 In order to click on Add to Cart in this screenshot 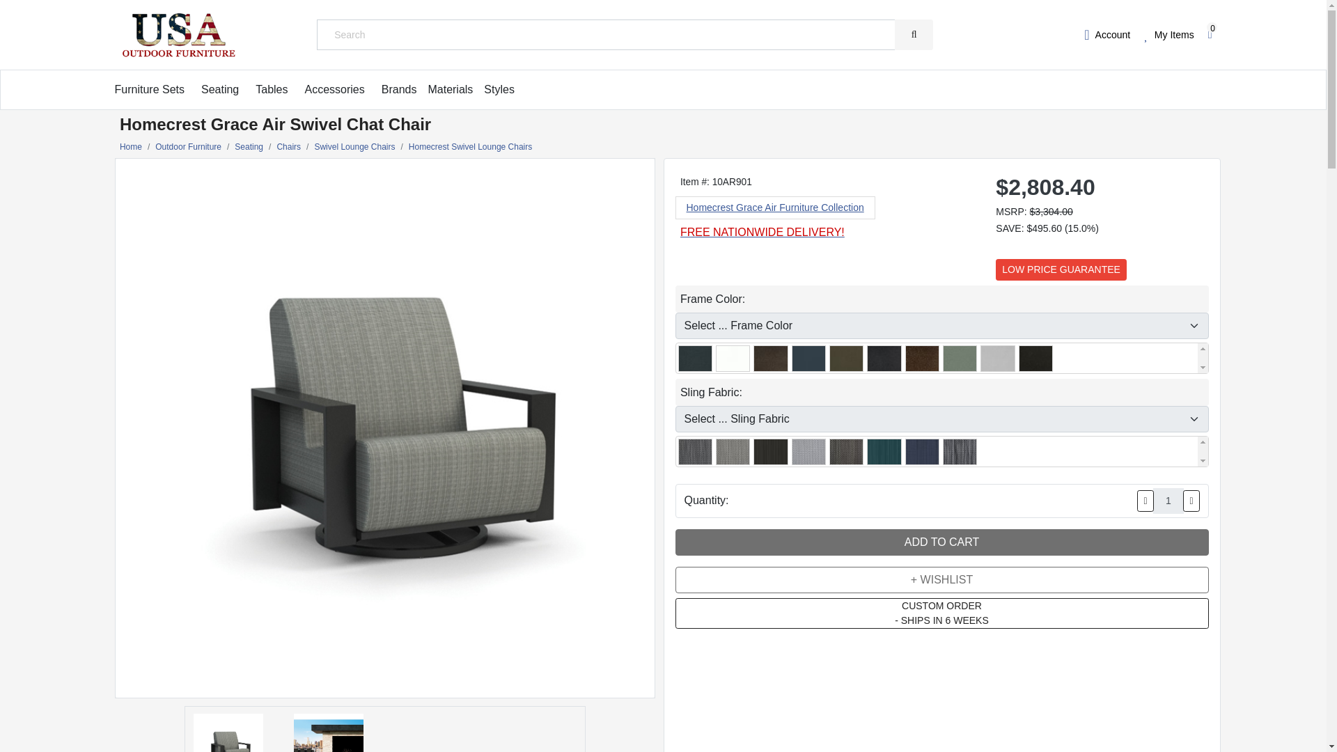, I will do `click(941, 542)`.